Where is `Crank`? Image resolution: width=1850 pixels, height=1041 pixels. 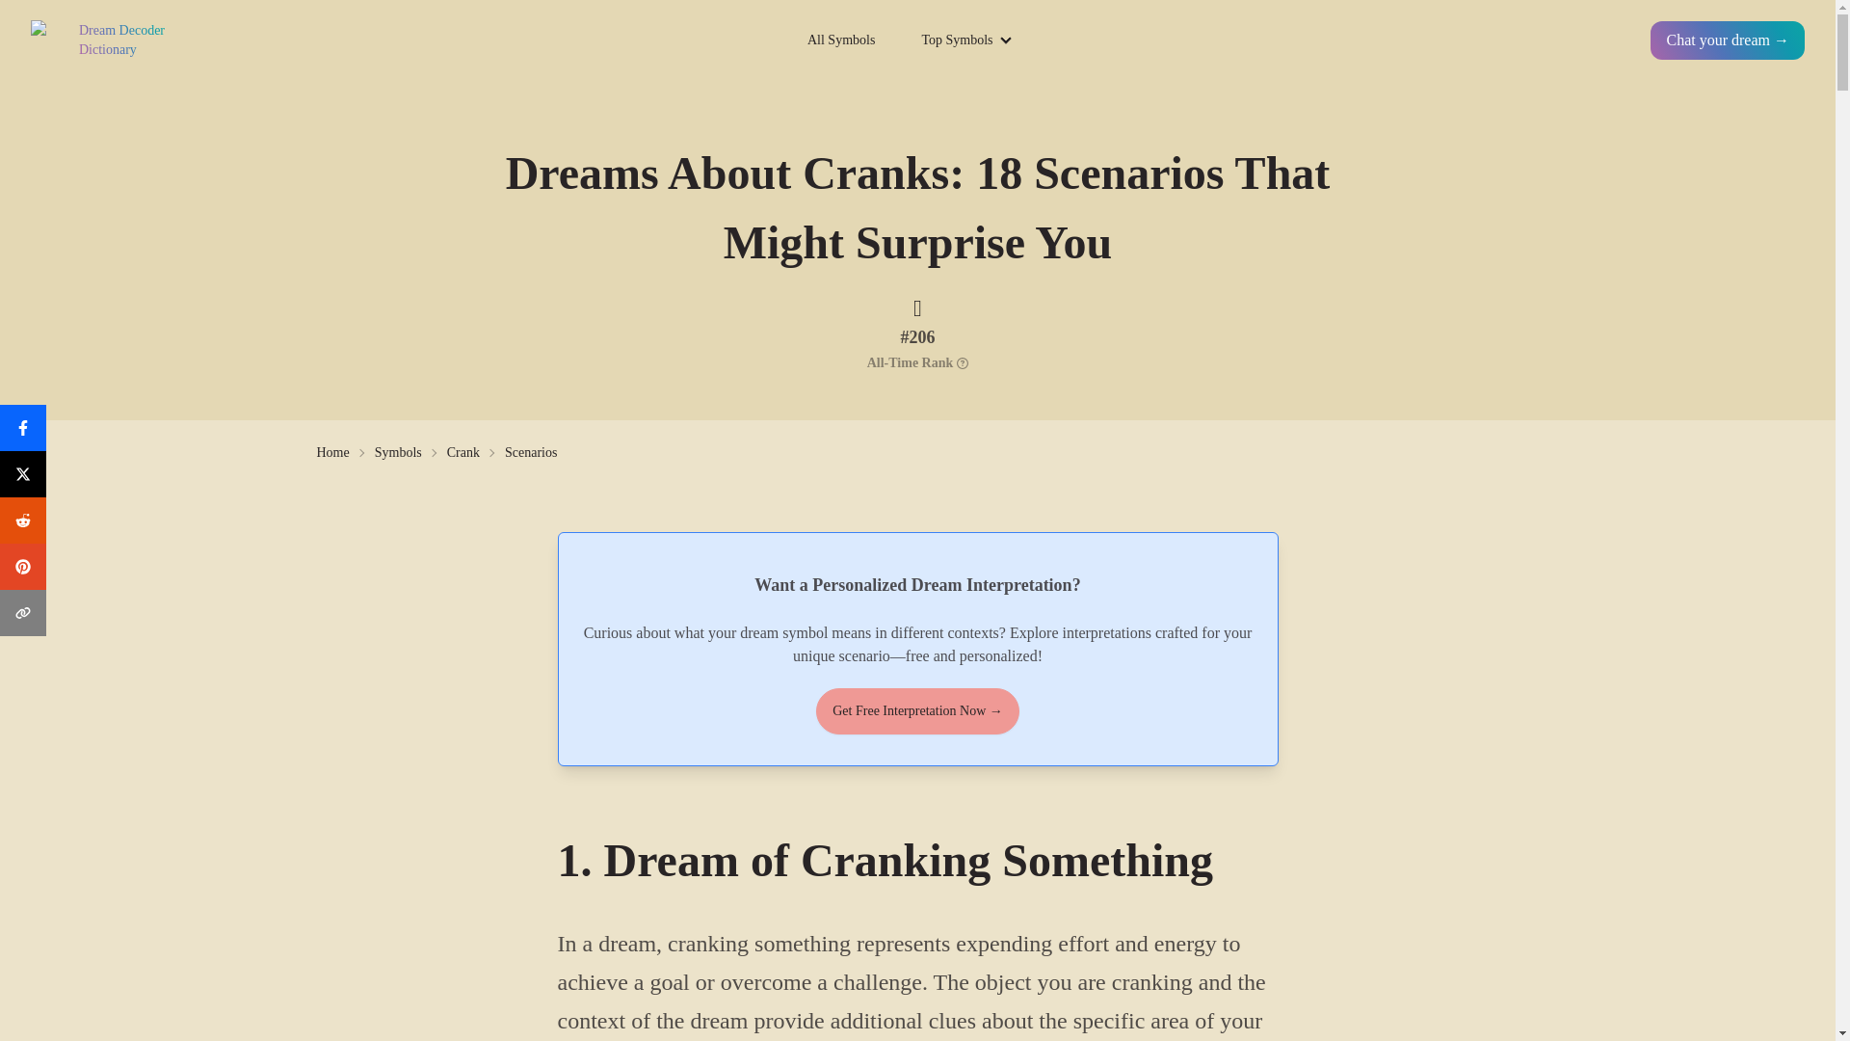
Crank is located at coordinates (462, 453).